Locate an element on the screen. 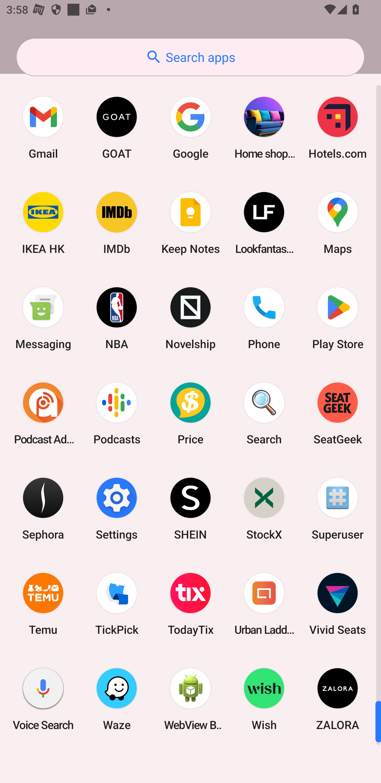  Phone is located at coordinates (264, 318).